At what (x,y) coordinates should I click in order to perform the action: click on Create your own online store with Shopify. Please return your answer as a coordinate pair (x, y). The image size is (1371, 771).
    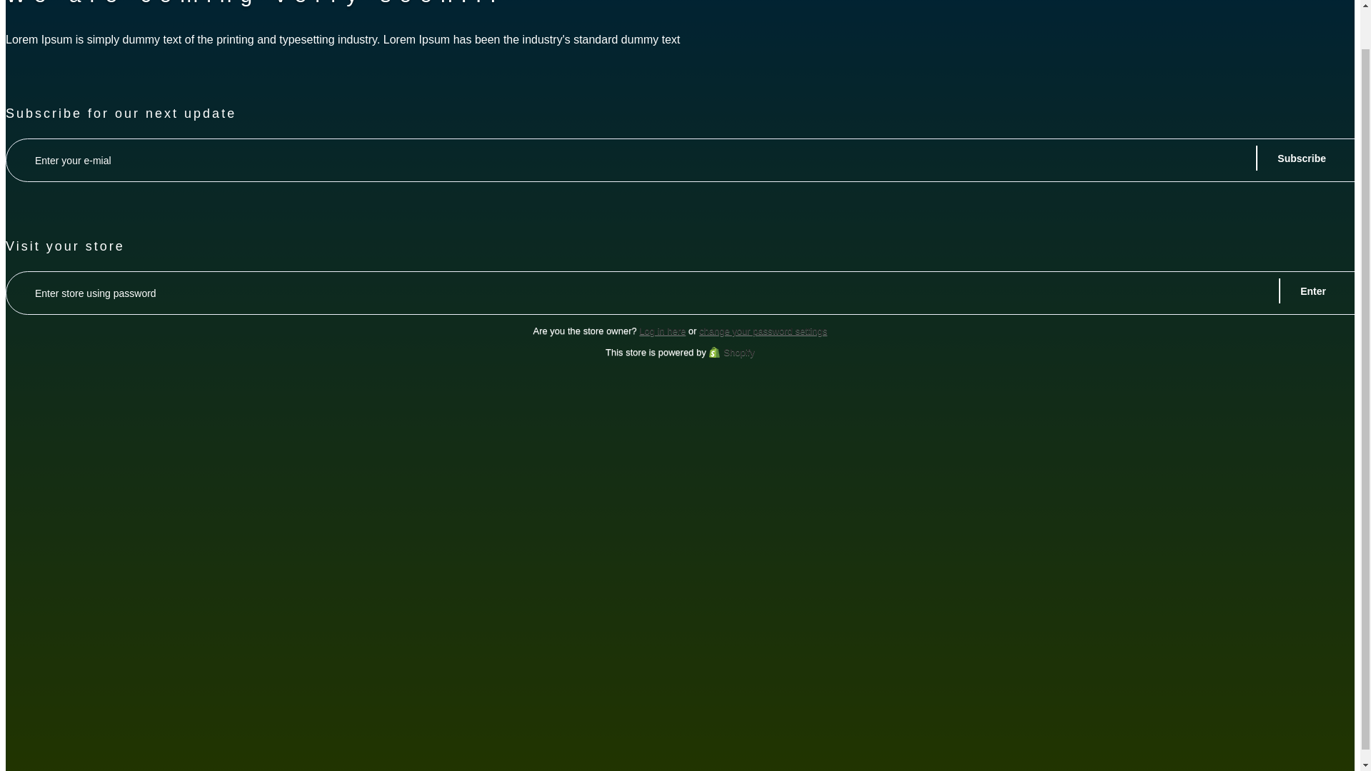
    Looking at the image, I should click on (731, 353).